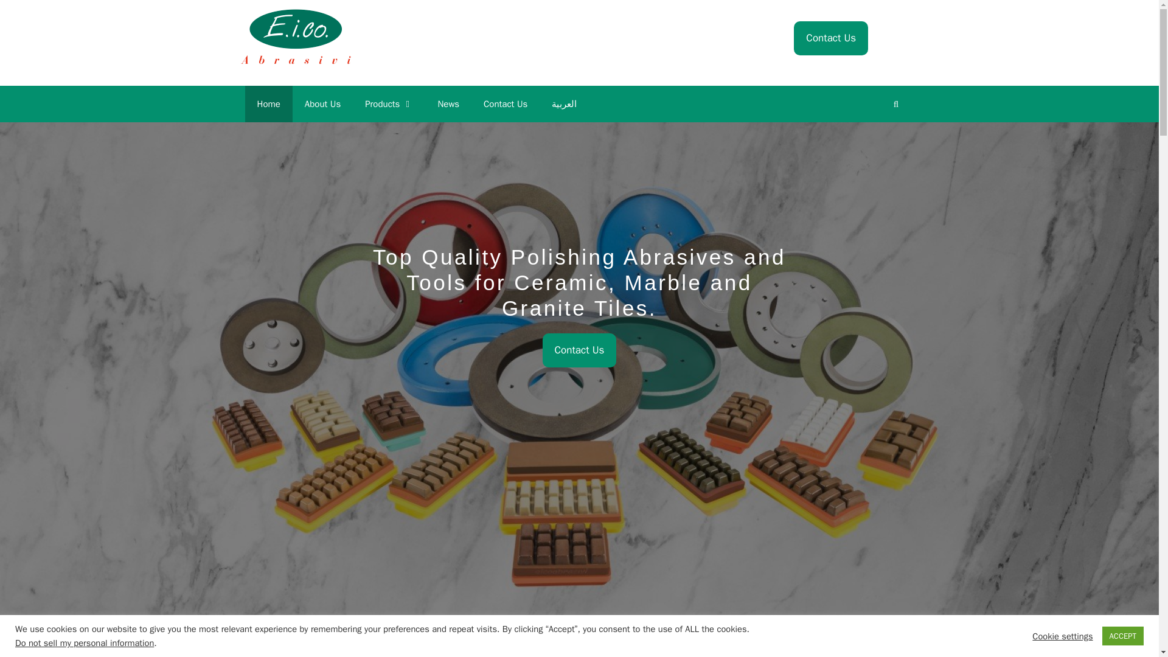 The height and width of the screenshot is (657, 1168). What do you see at coordinates (448, 103) in the screenshot?
I see `News` at bounding box center [448, 103].